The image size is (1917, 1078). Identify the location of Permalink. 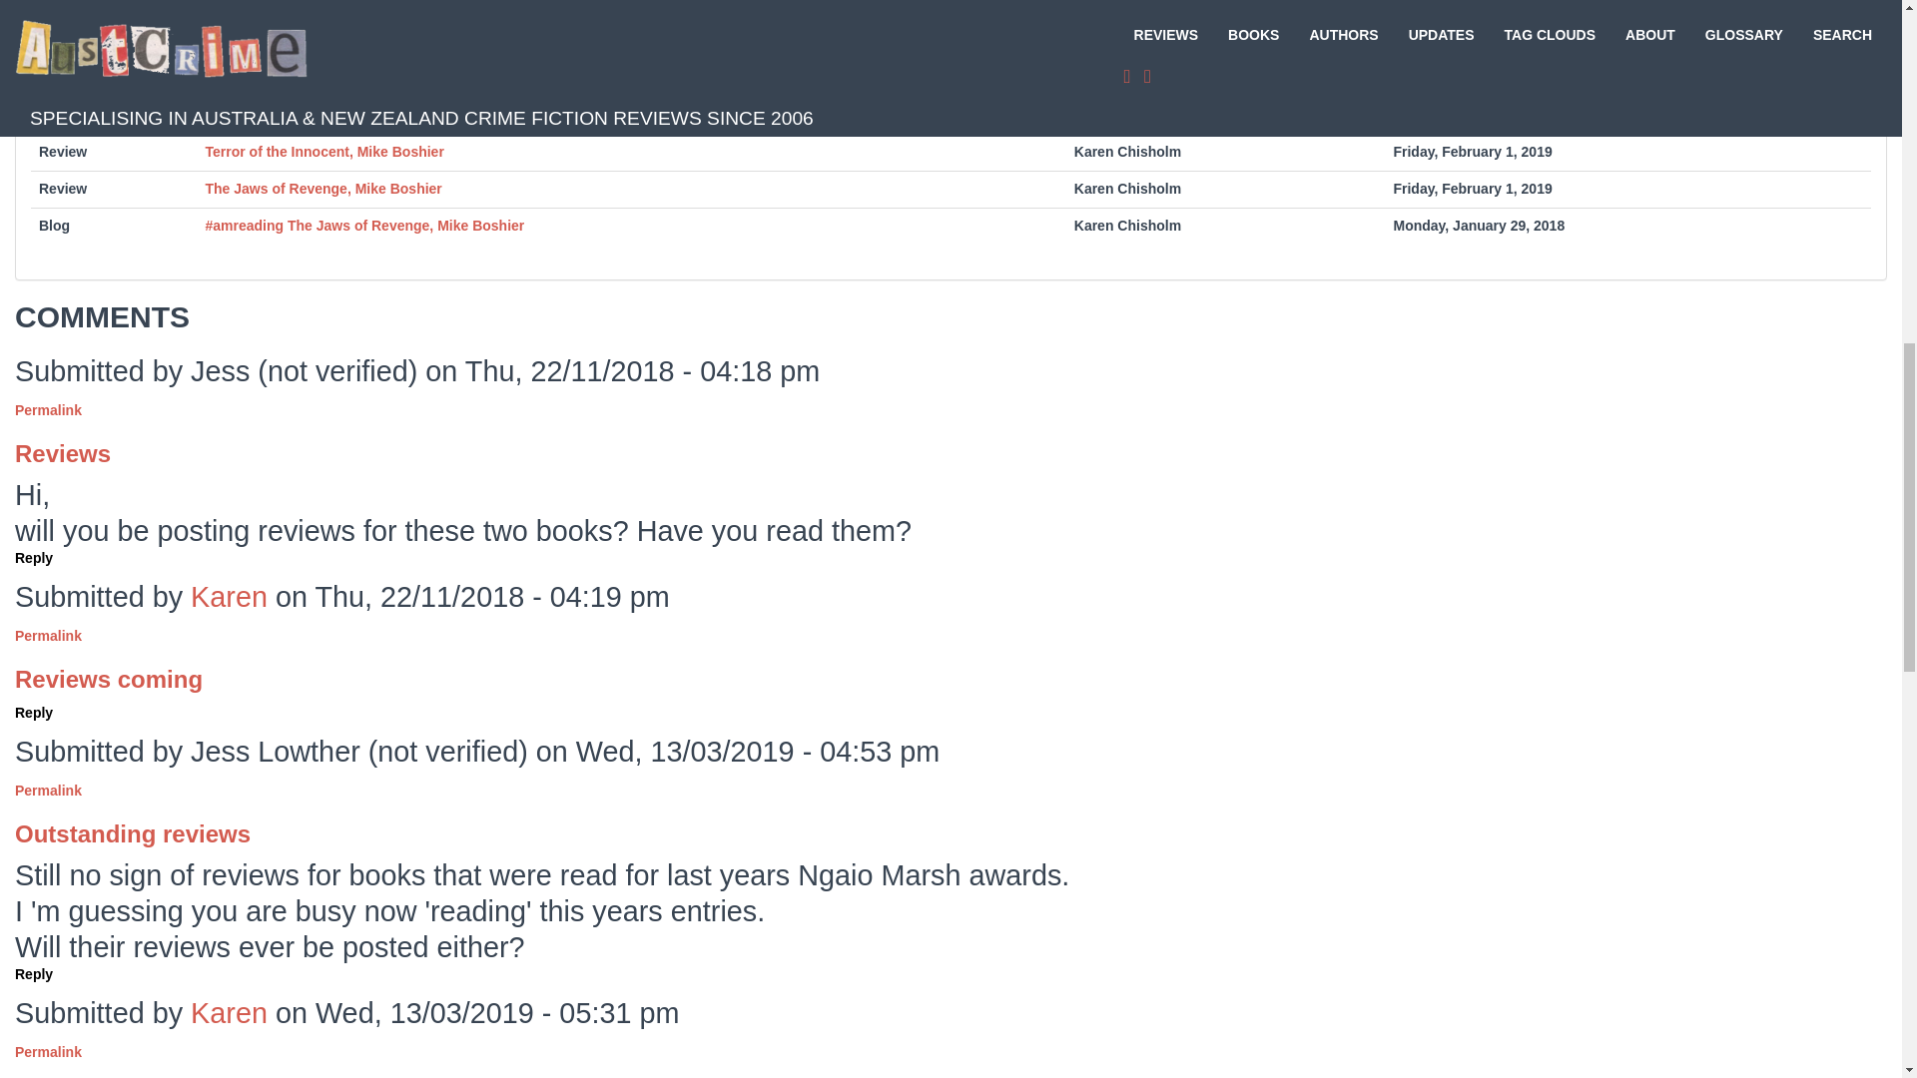
(48, 791).